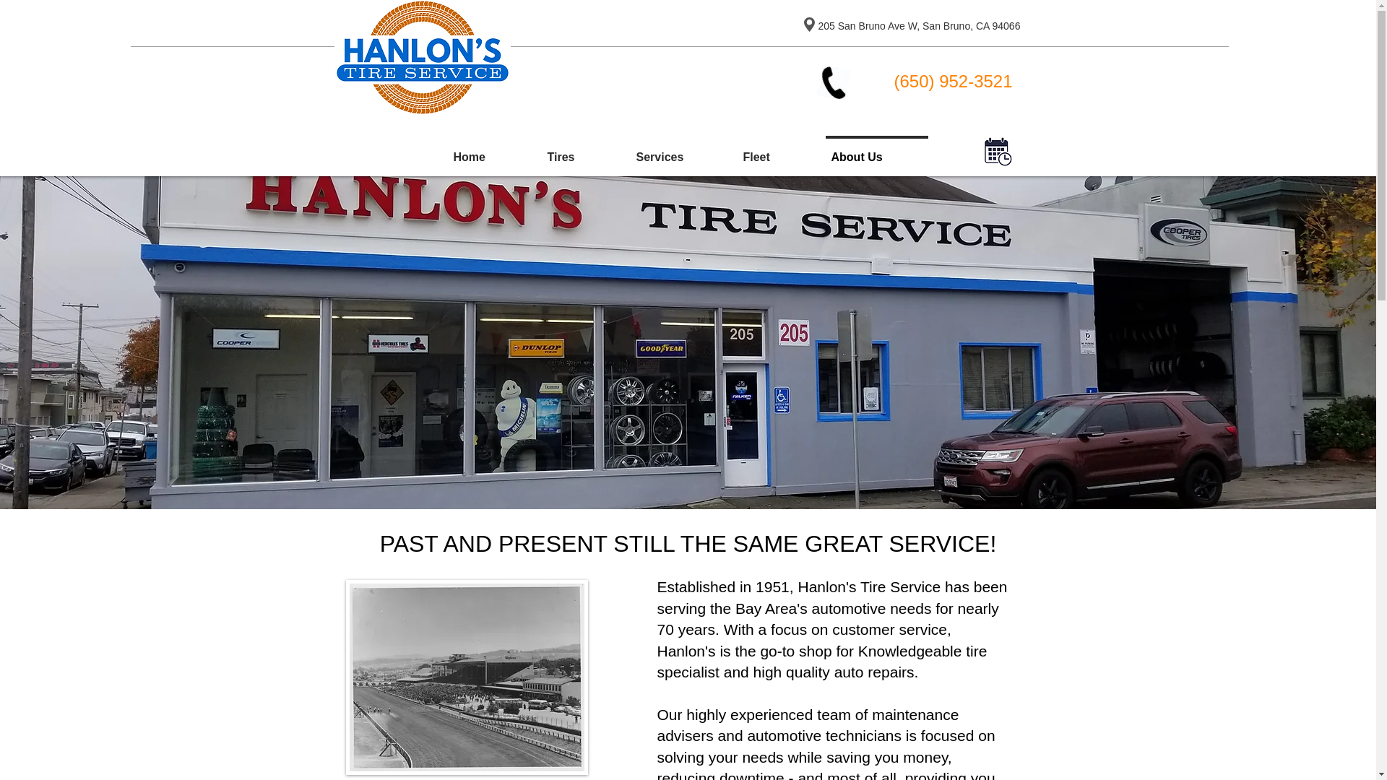 The image size is (1387, 780). I want to click on Fleet, so click(777, 150).